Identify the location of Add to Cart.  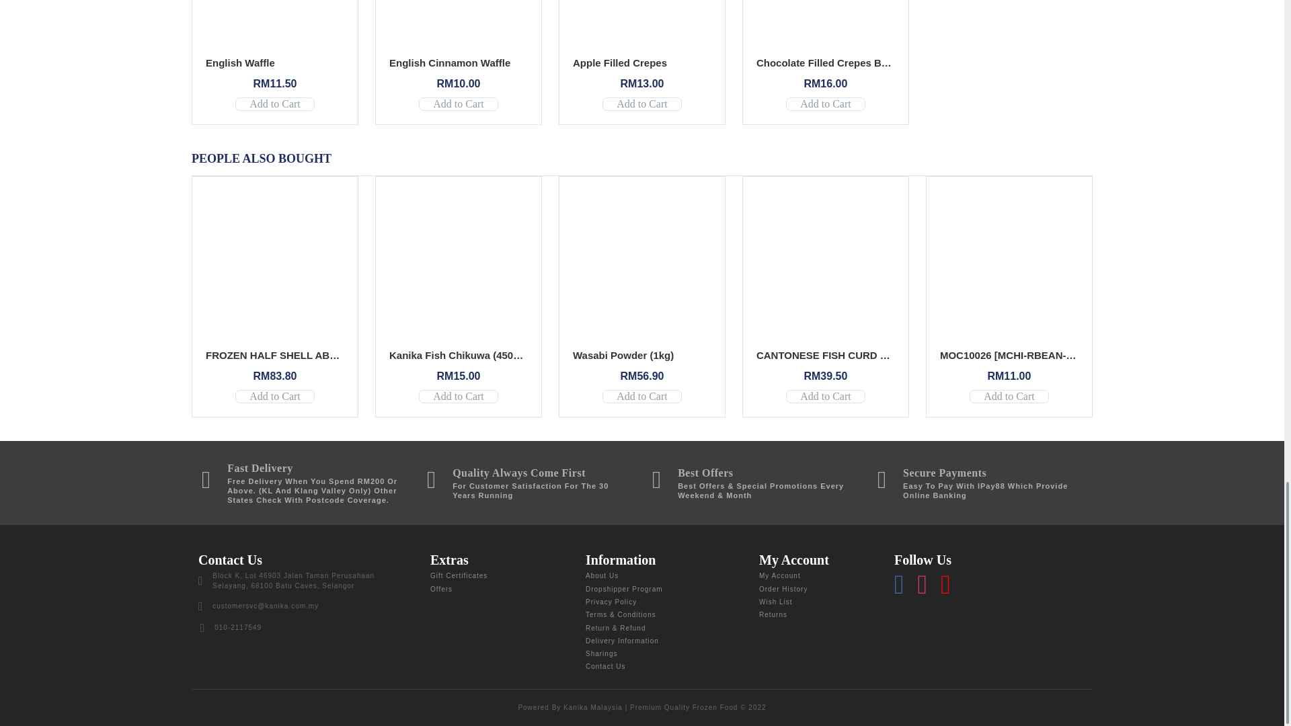
(274, 104).